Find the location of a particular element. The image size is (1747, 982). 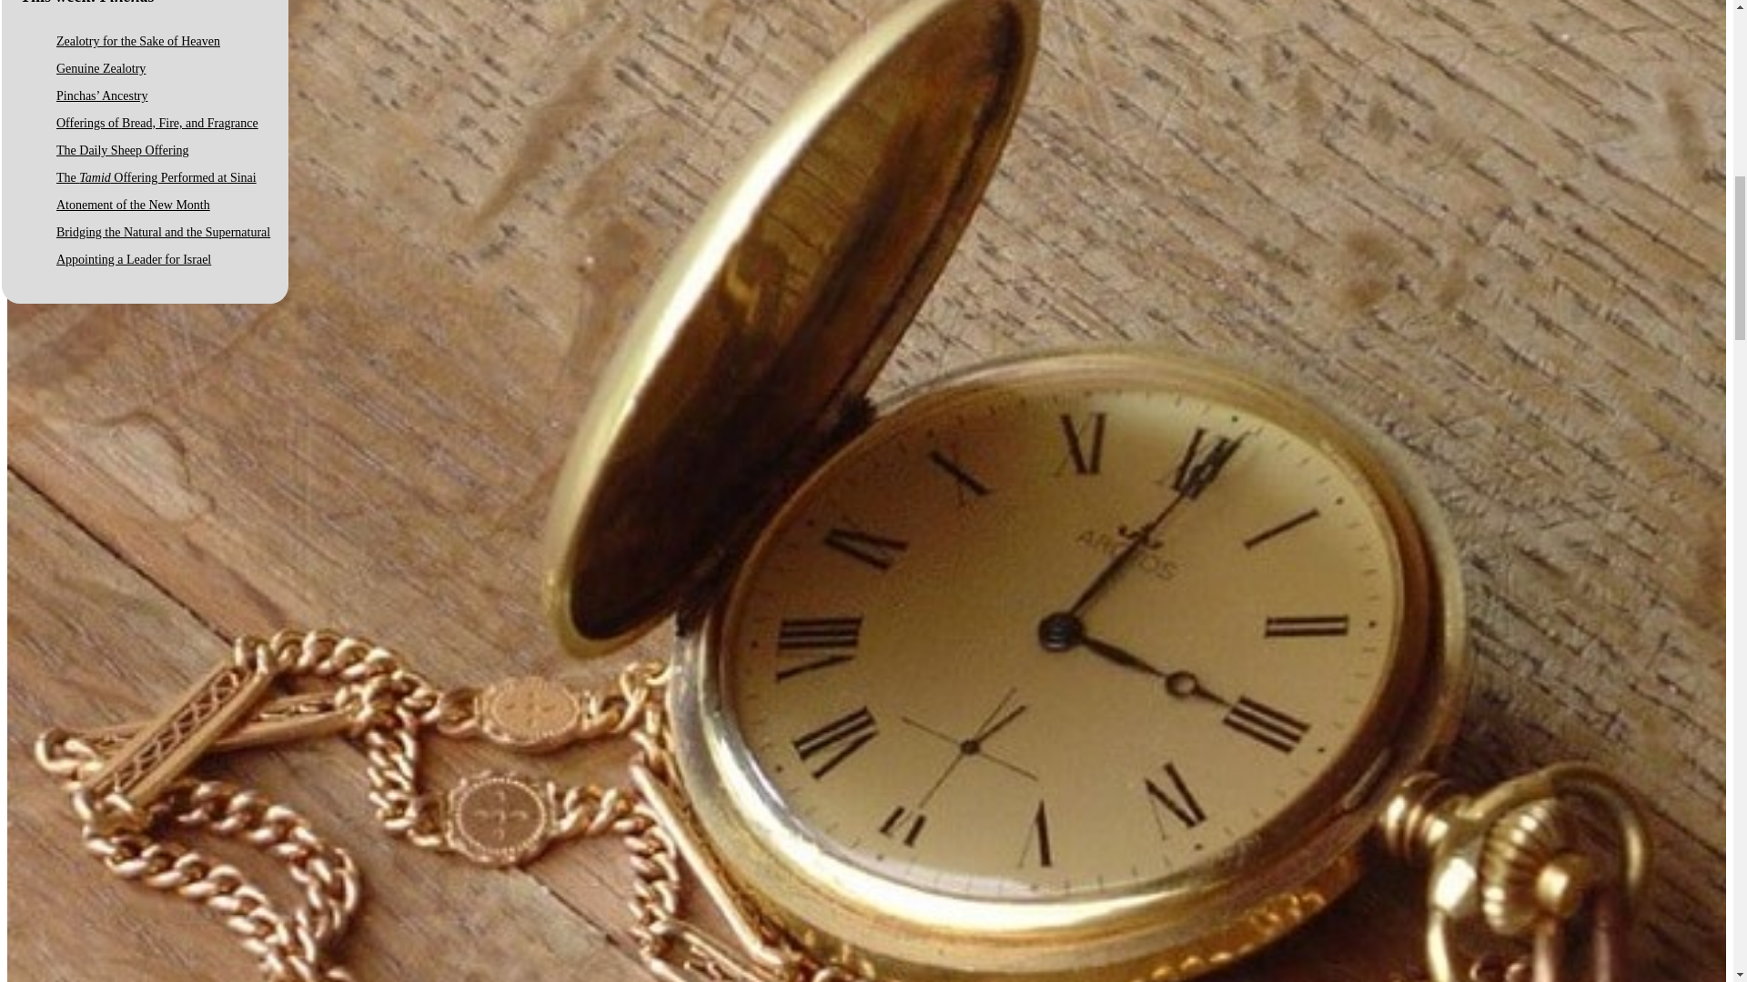

Offerings of Bread, Fire, and Fragrance is located at coordinates (157, 123).